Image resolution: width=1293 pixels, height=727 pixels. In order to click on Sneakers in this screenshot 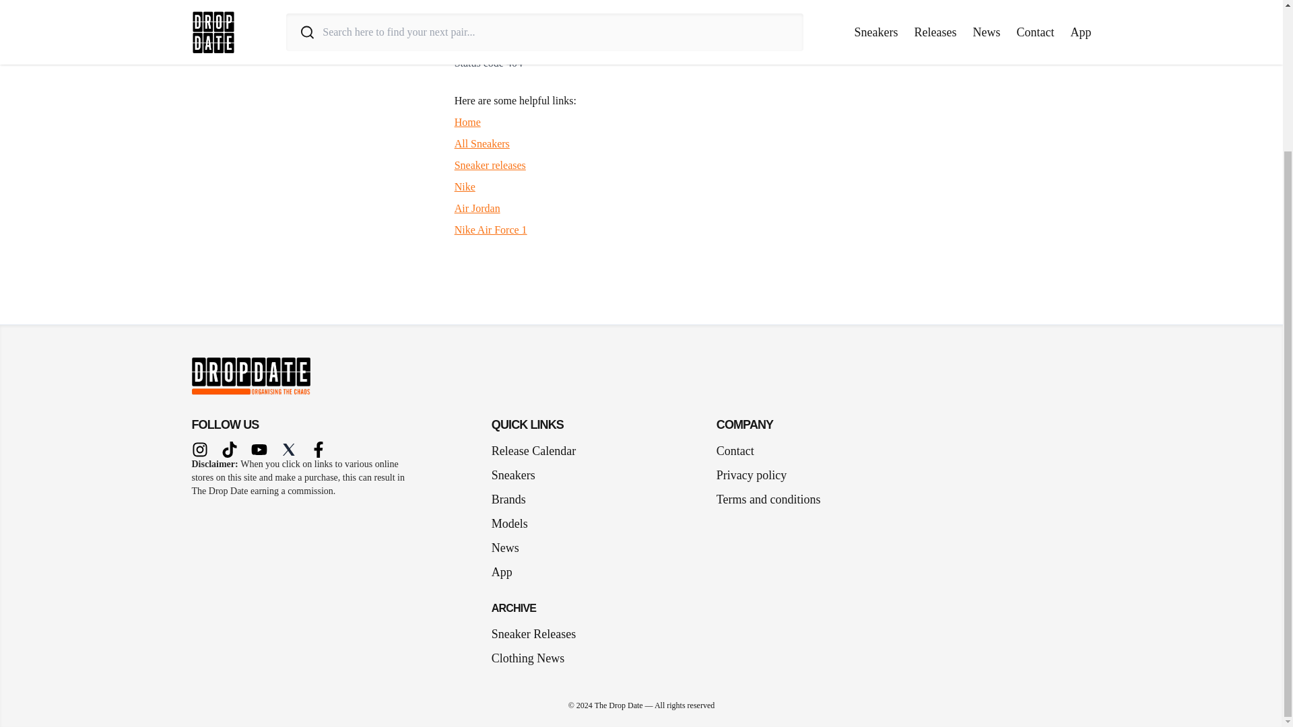, I will do `click(519, 475)`.